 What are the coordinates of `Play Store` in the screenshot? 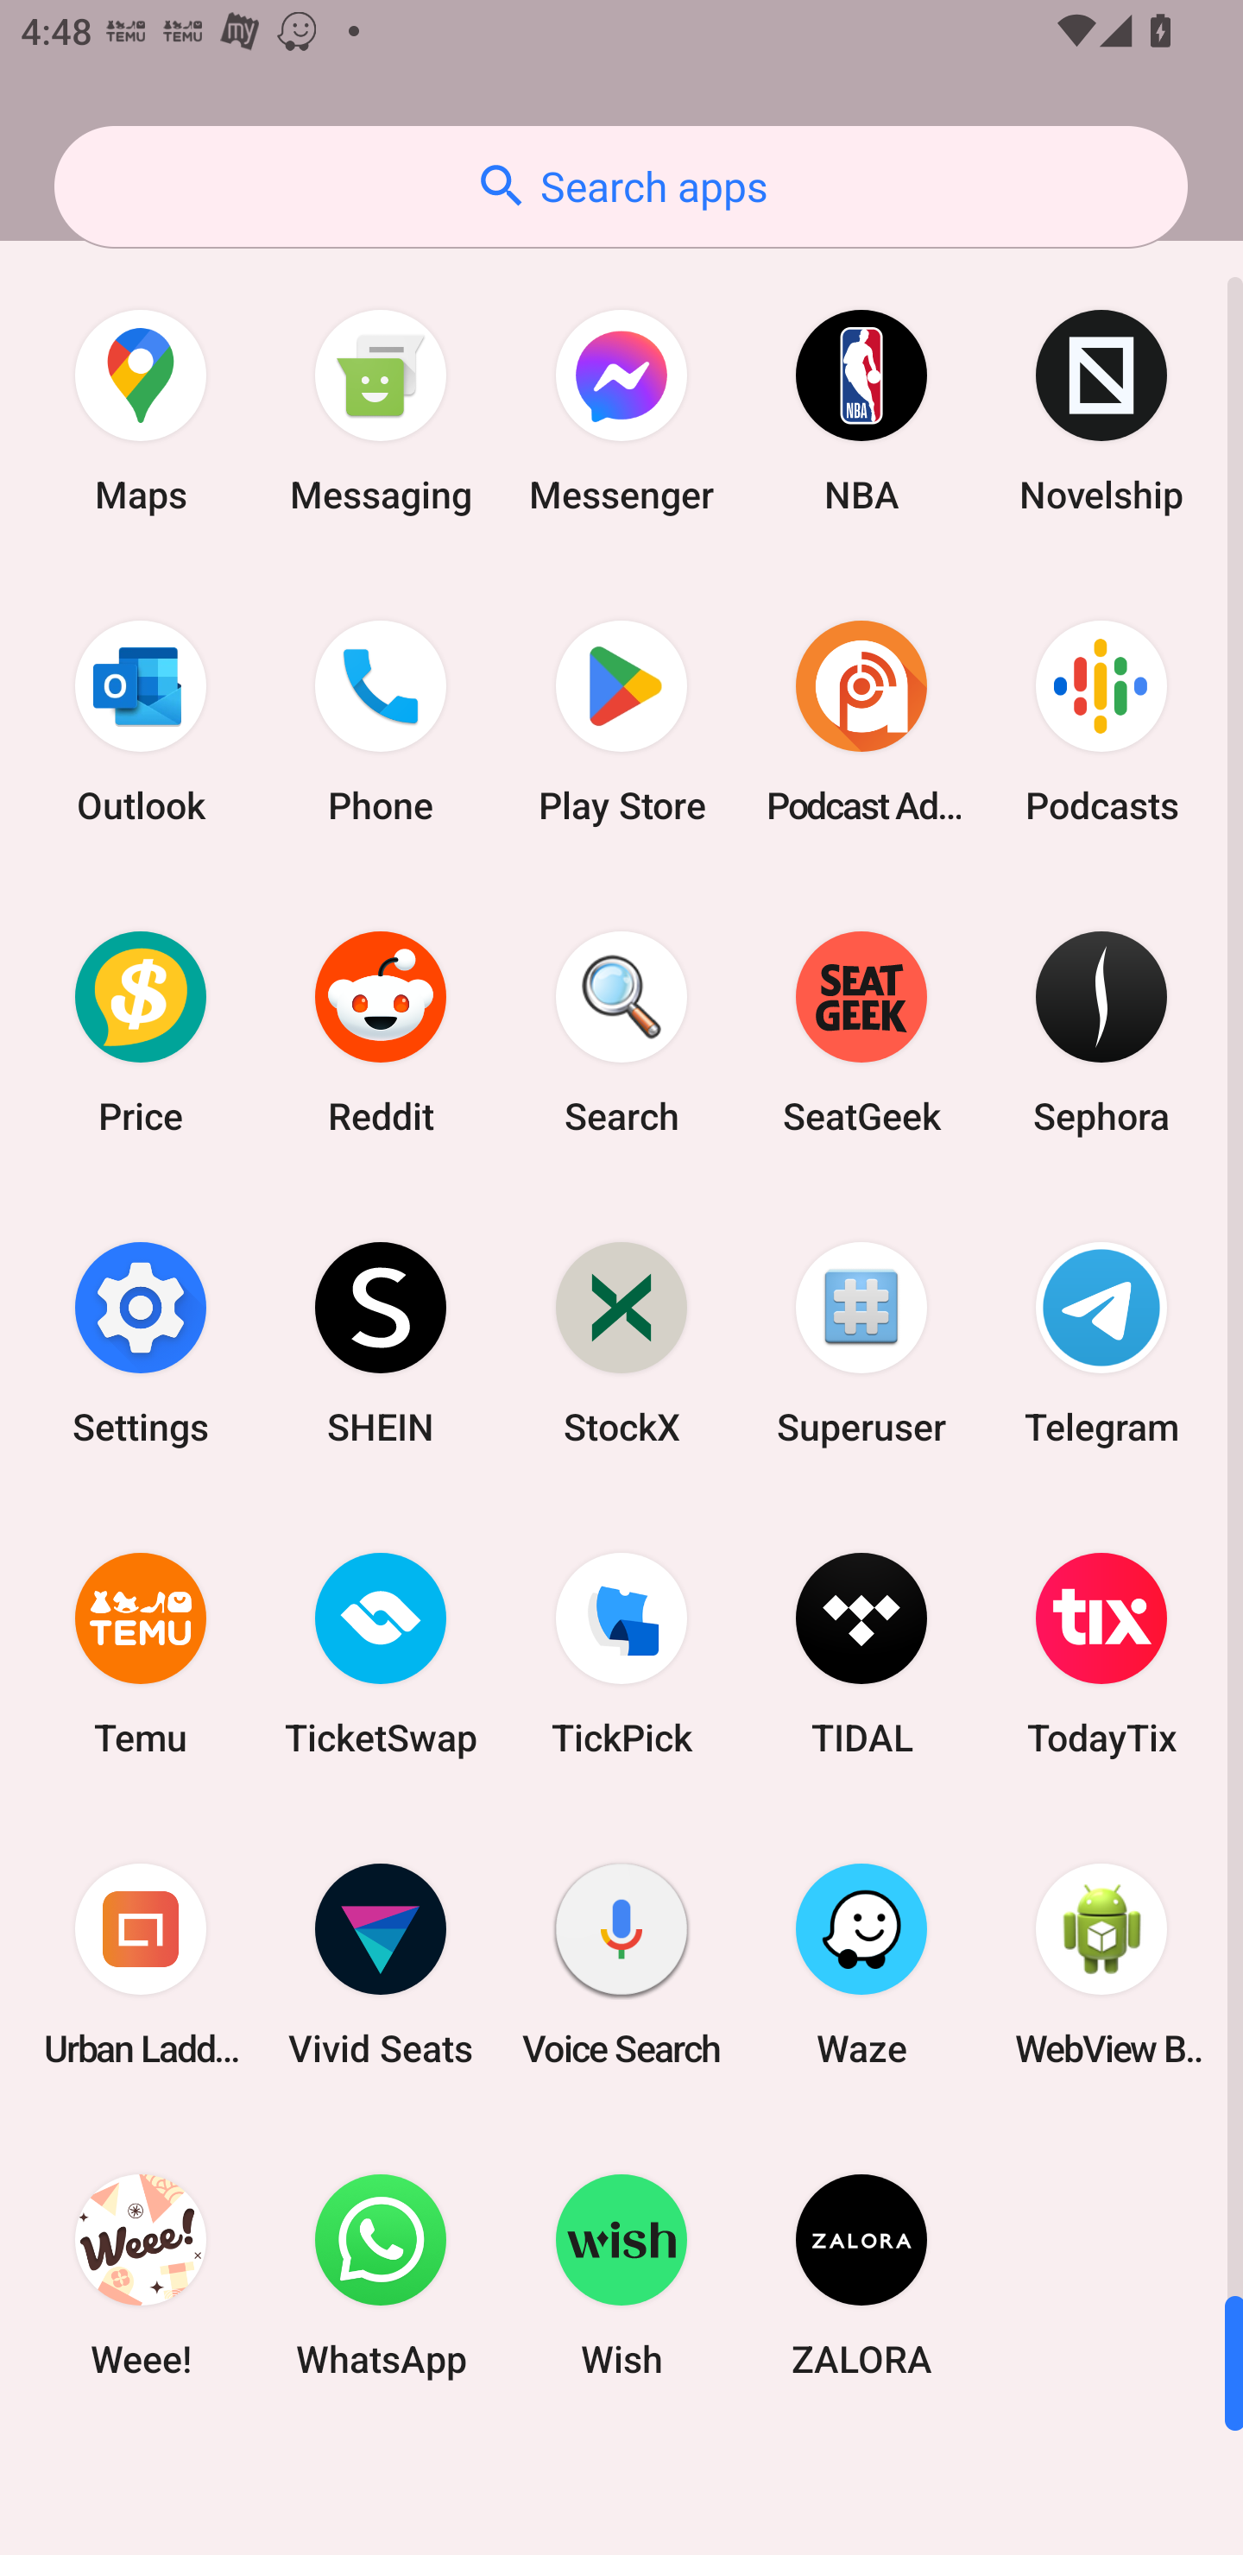 It's located at (621, 722).